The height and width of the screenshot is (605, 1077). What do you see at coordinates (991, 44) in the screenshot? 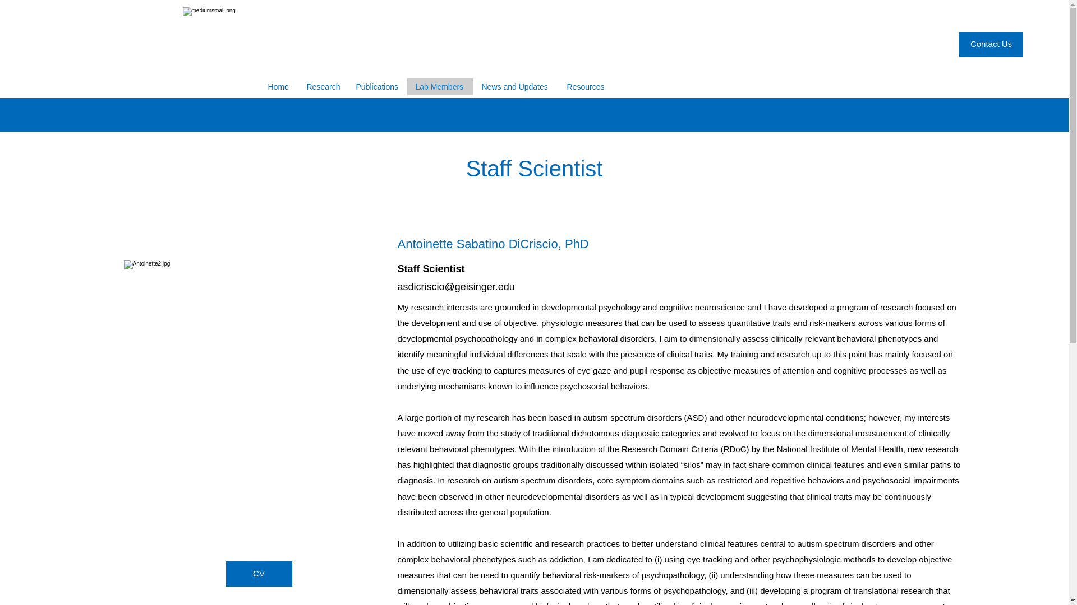
I see `Contact Us` at bounding box center [991, 44].